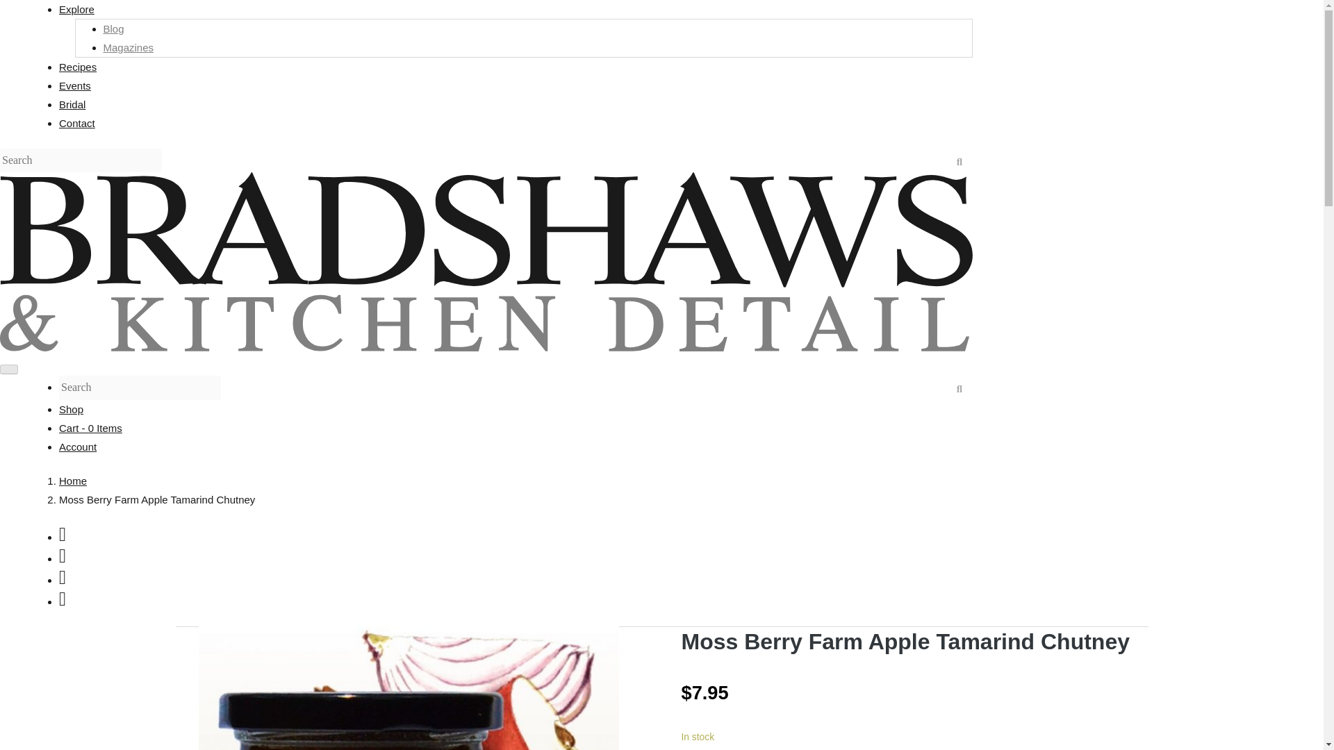  I want to click on Bridal, so click(72, 104).